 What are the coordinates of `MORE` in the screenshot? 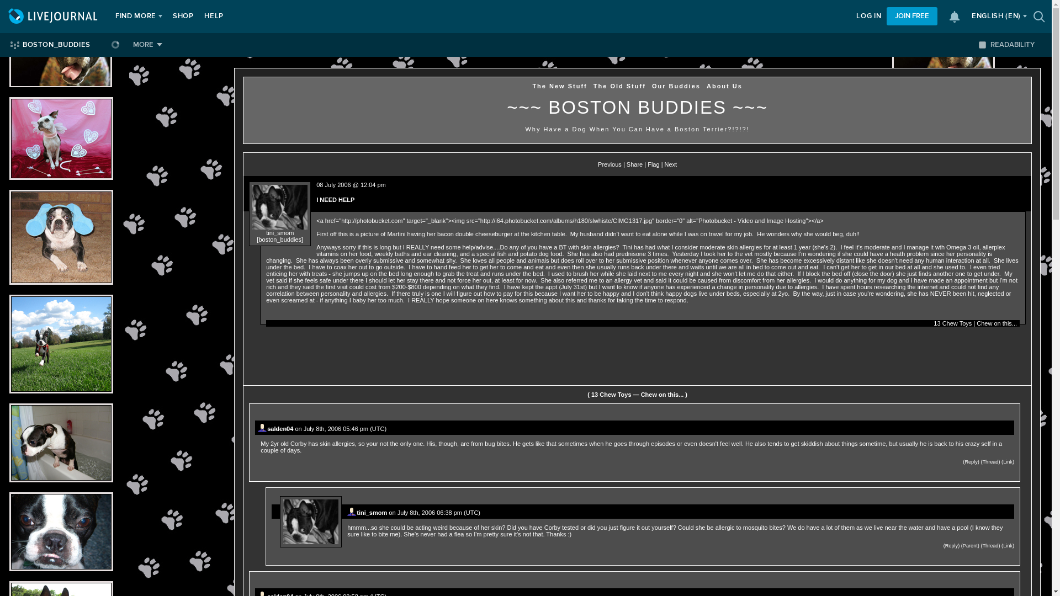 It's located at (147, 45).